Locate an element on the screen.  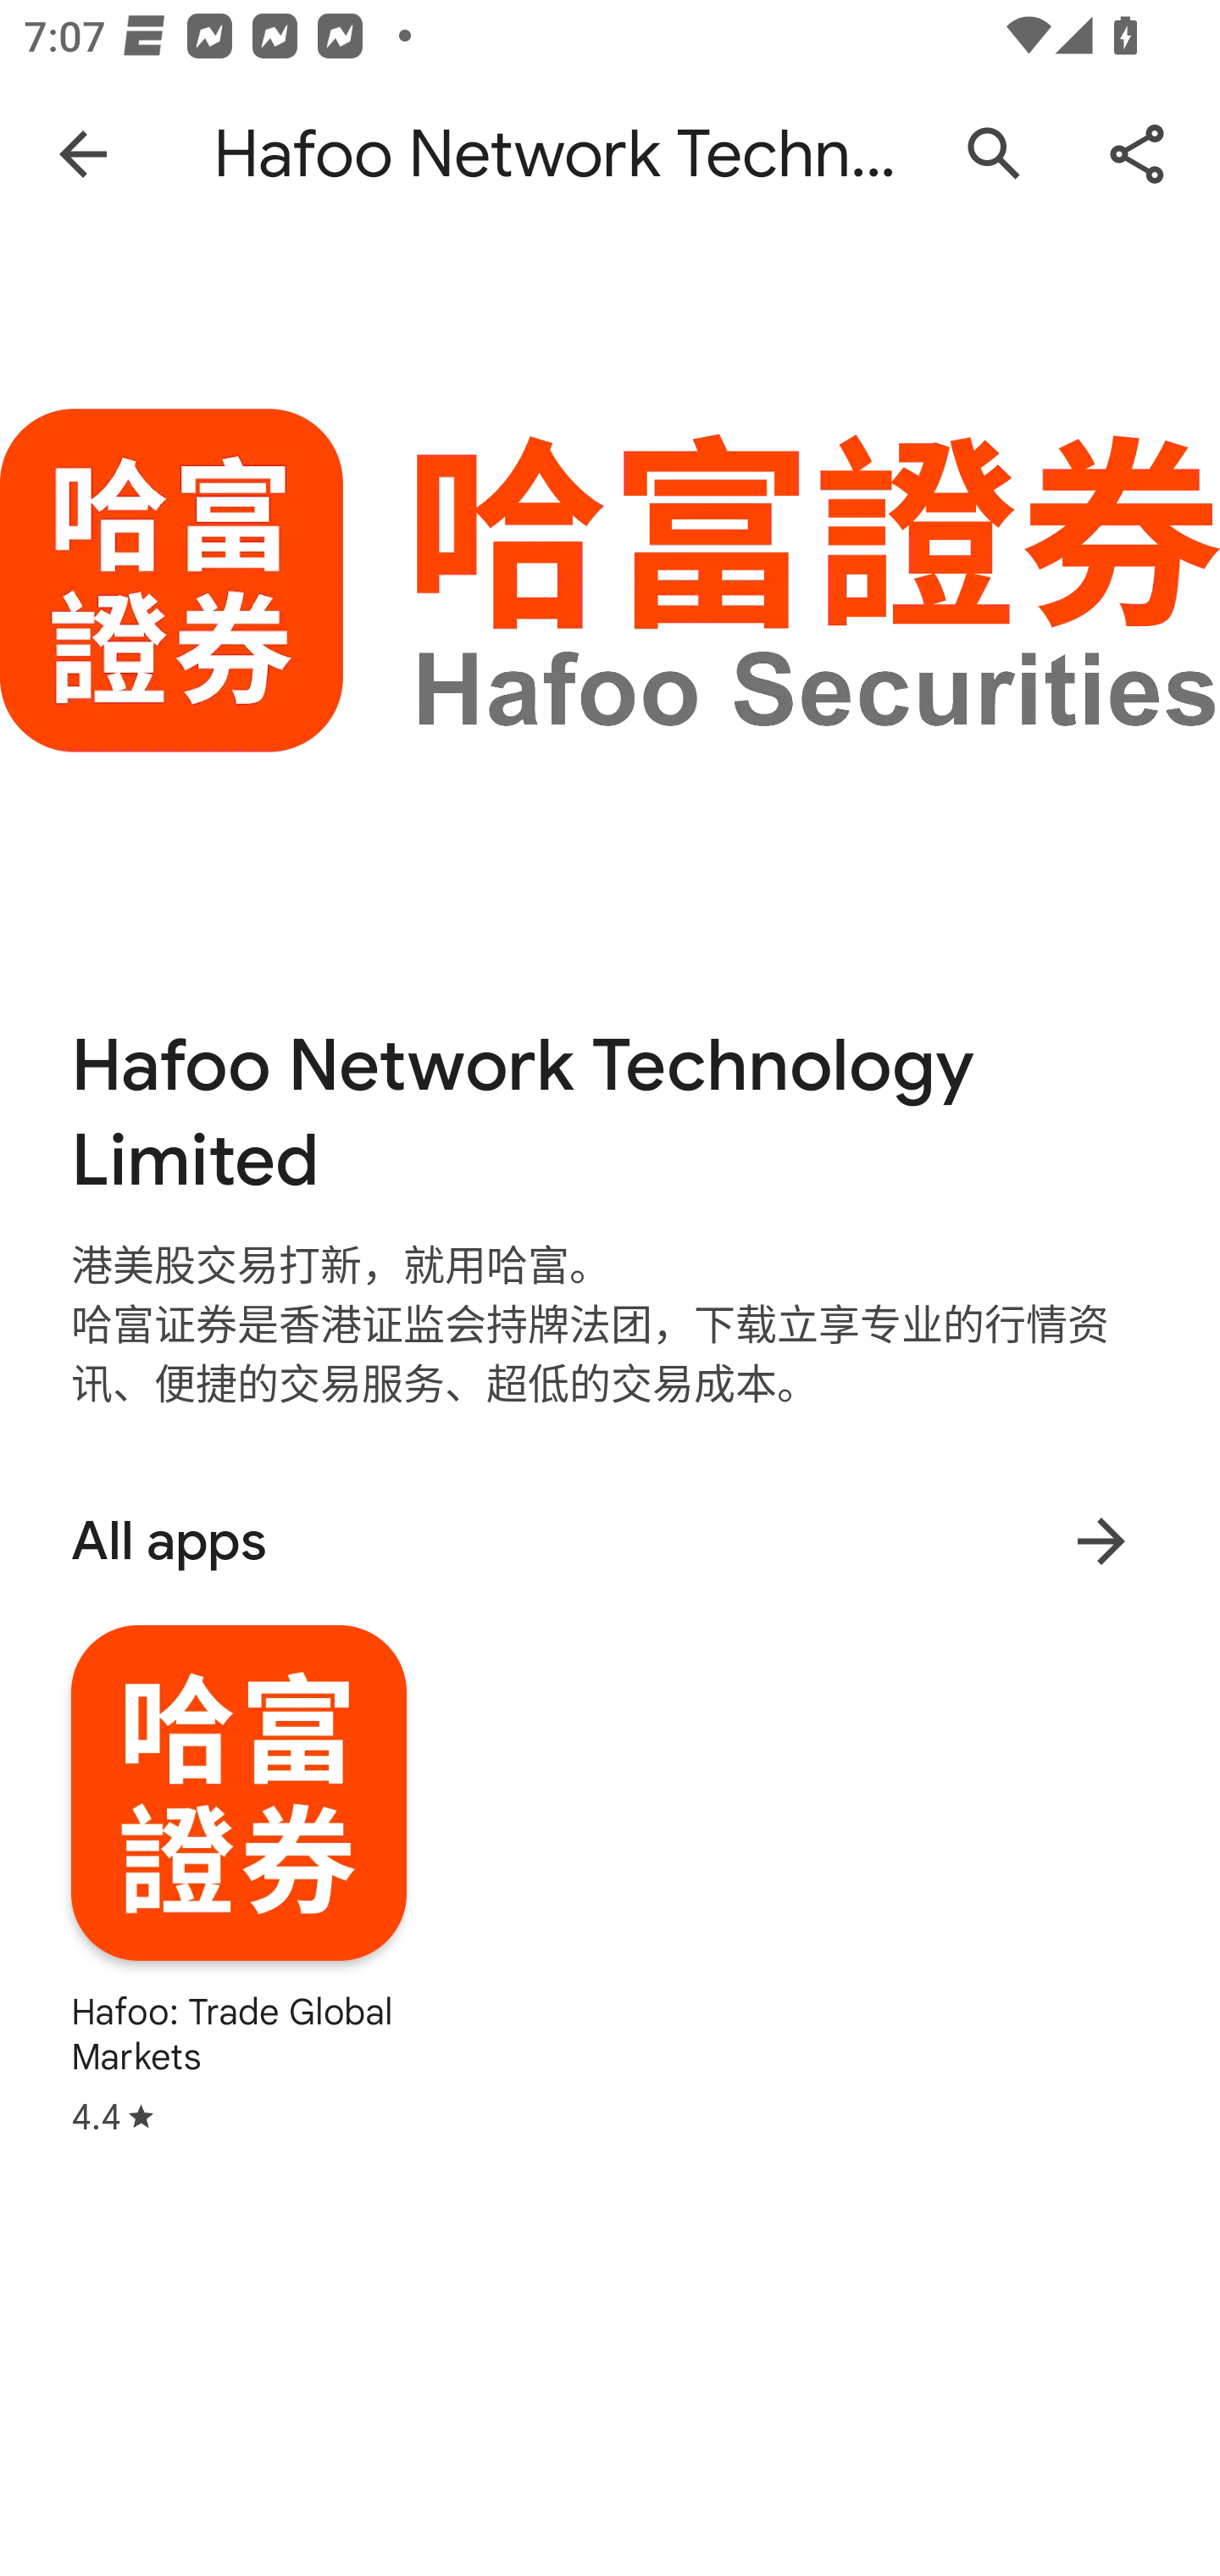
Navigate up is located at coordinates (83, 154).